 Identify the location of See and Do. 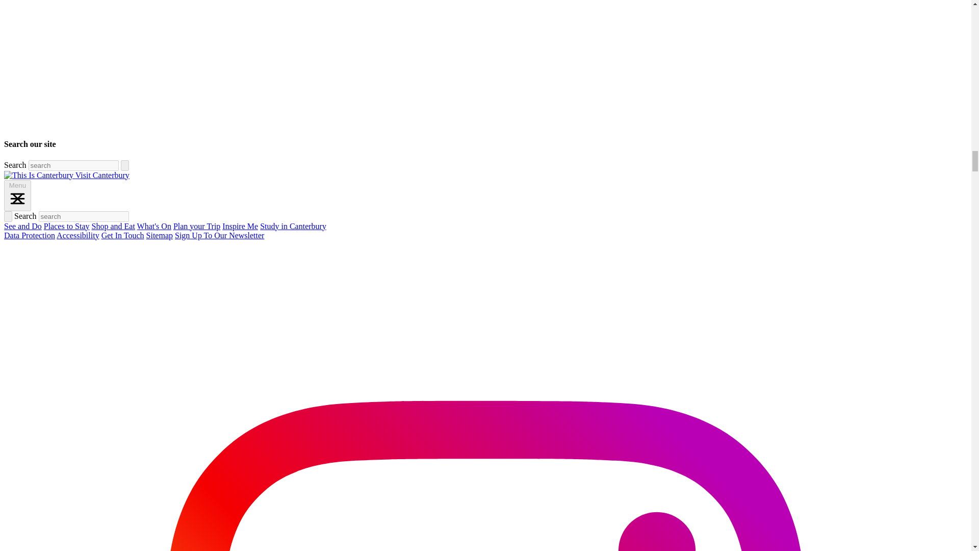
(22, 227).